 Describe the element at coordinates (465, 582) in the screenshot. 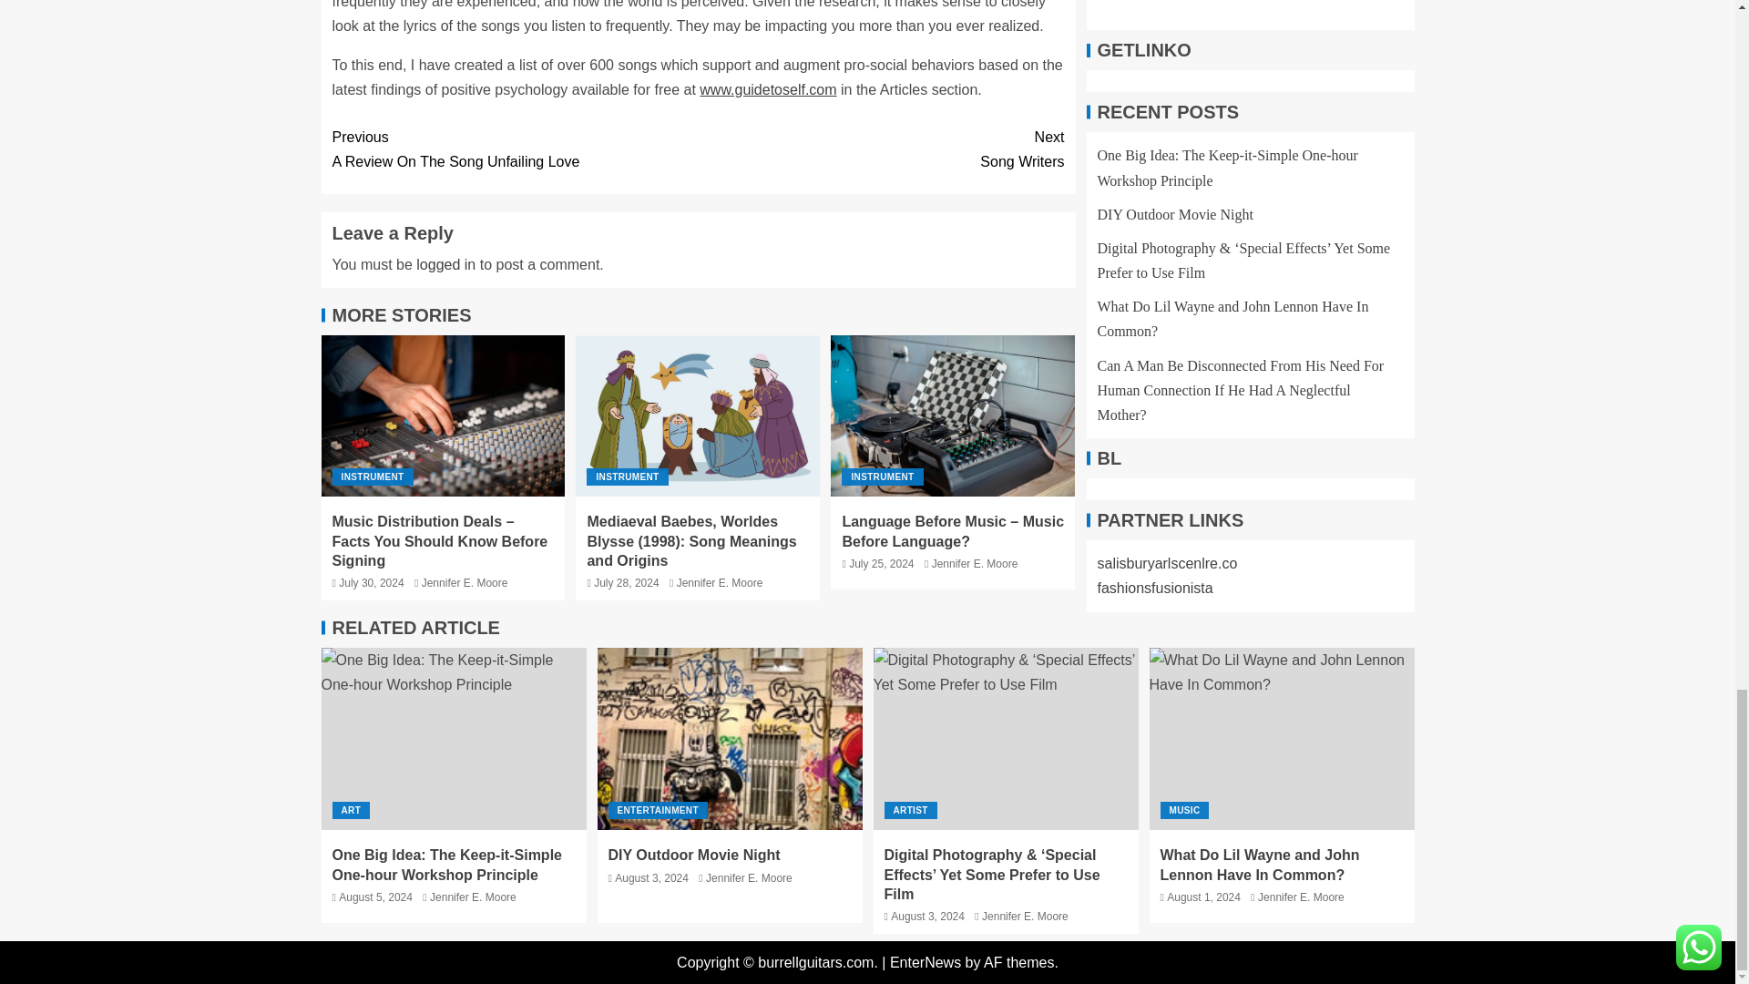

I see `DIY Outdoor Movie Night` at that location.